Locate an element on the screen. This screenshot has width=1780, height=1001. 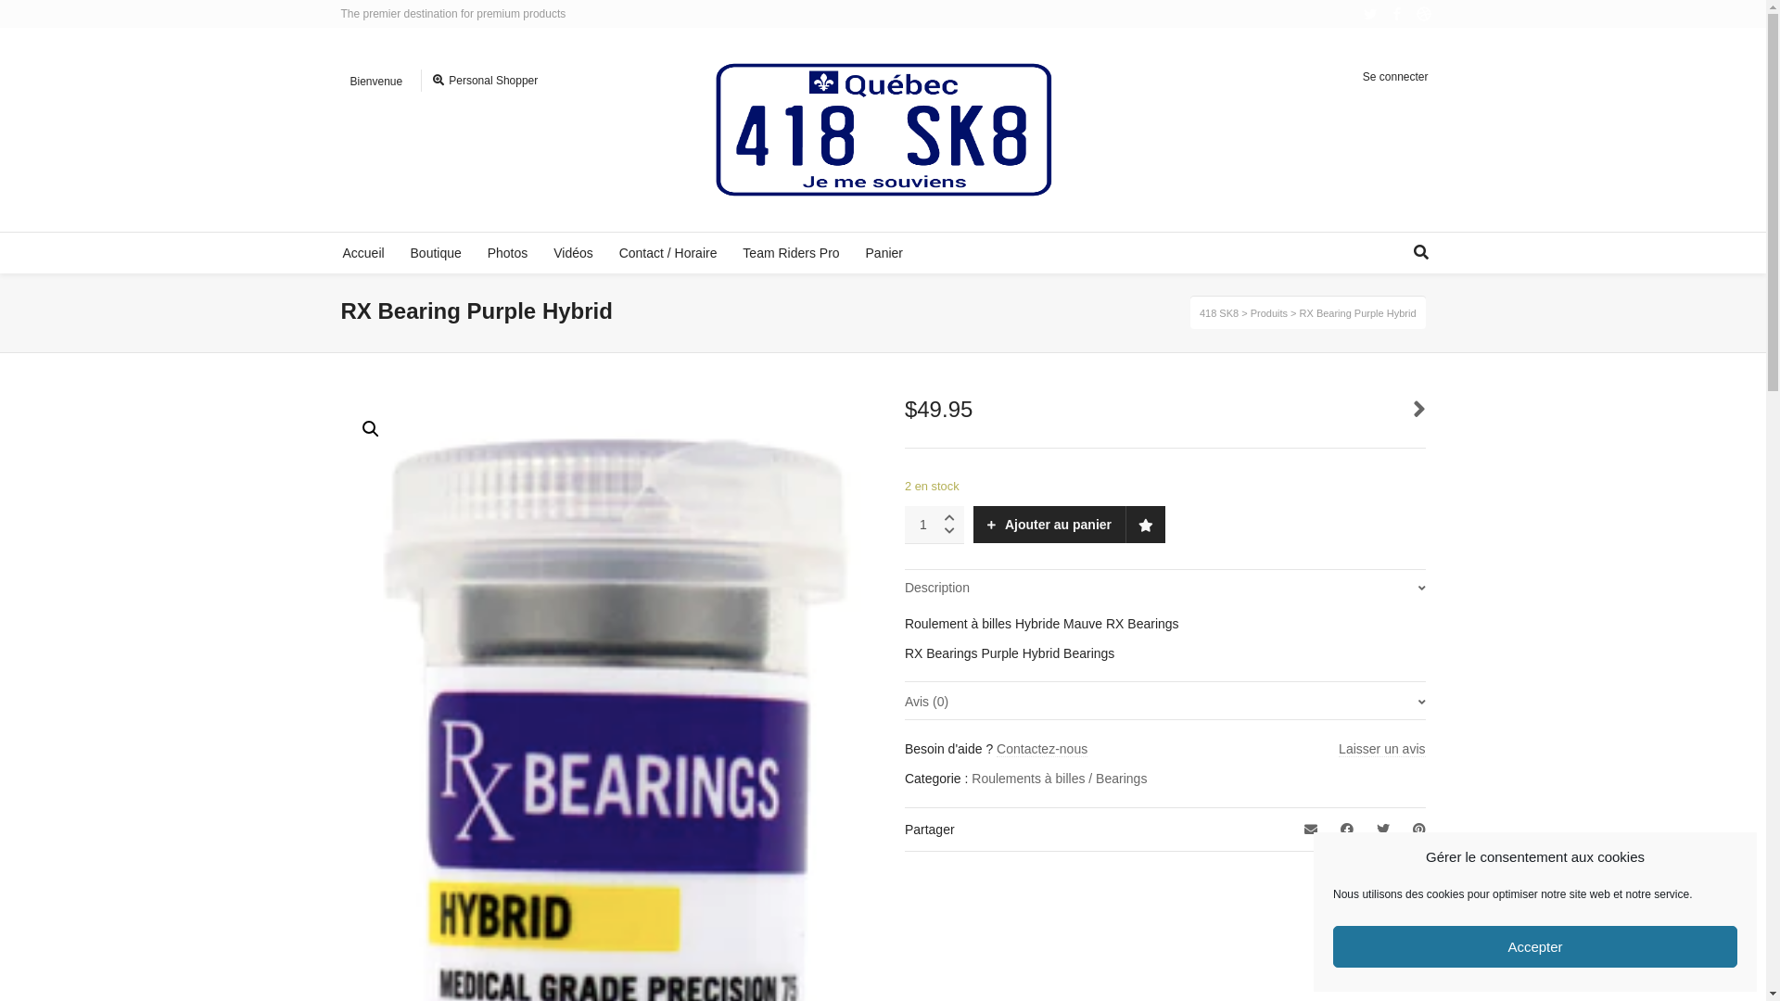
Accepter is located at coordinates (1535, 947).